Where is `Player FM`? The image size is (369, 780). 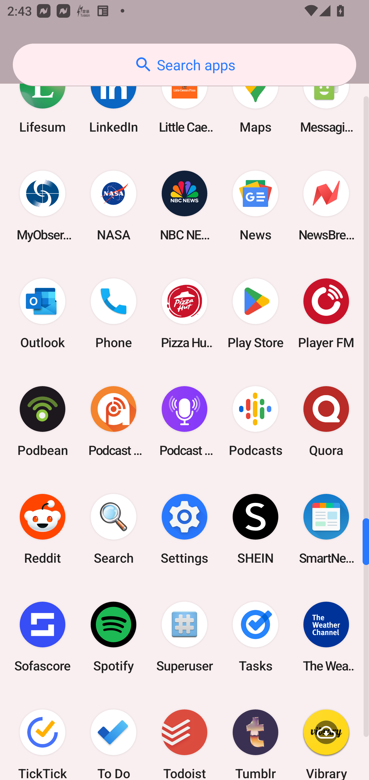 Player FM is located at coordinates (326, 314).